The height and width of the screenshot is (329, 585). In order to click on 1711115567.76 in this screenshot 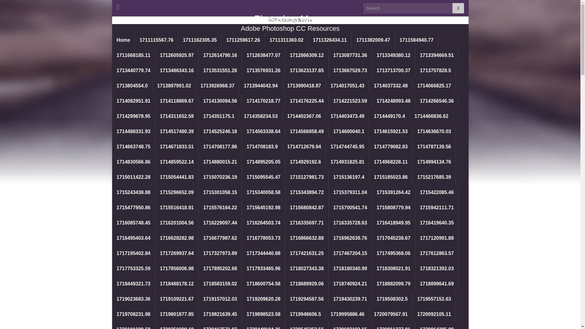, I will do `click(156, 40)`.